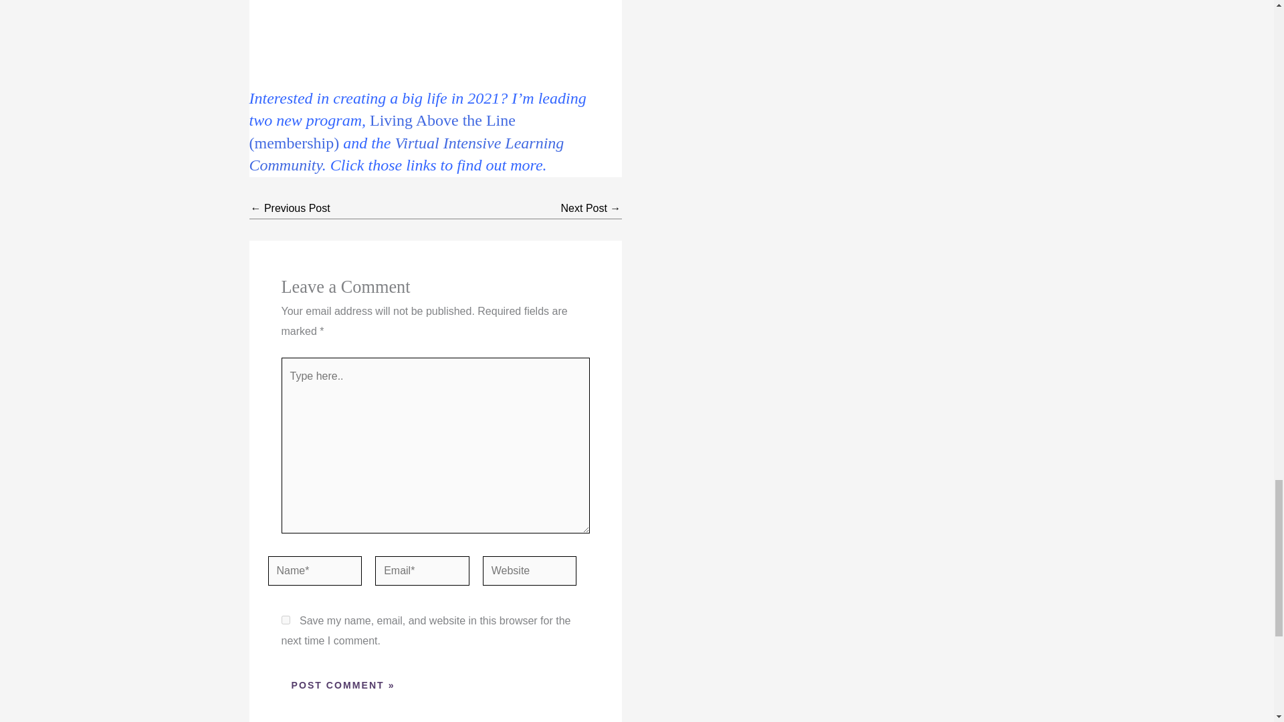 This screenshot has width=1284, height=722. I want to click on What if we're all doing the best we can?, so click(290, 208).